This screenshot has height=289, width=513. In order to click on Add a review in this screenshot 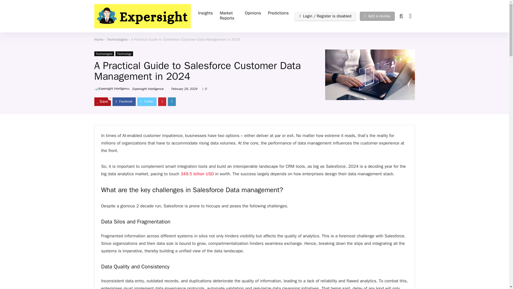, I will do `click(377, 16)`.